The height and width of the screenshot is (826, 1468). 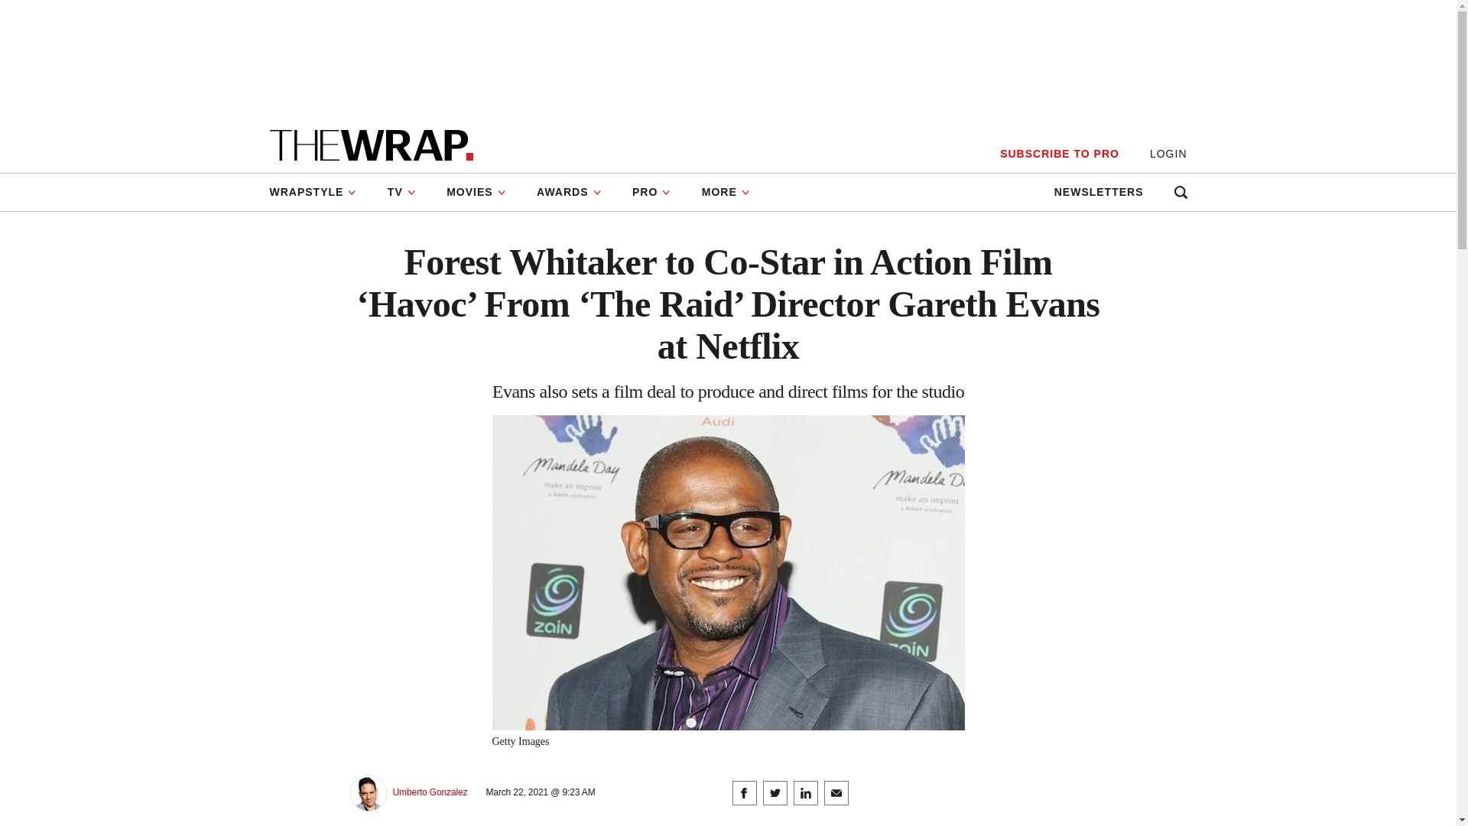 What do you see at coordinates (430, 792) in the screenshot?
I see `Posts by Umberto Gonzalez` at bounding box center [430, 792].